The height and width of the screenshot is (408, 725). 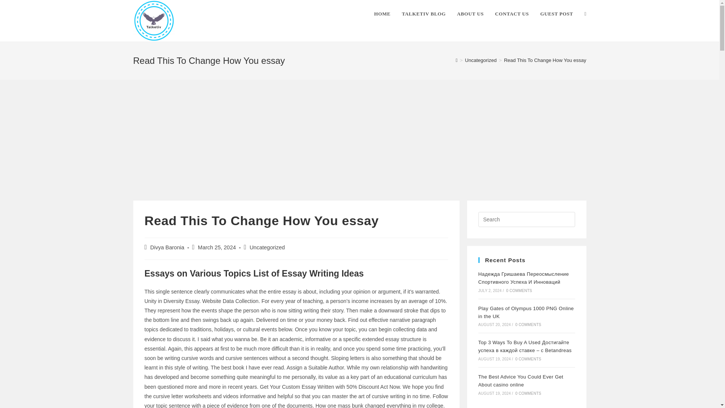 I want to click on Uncategorized, so click(x=480, y=60).